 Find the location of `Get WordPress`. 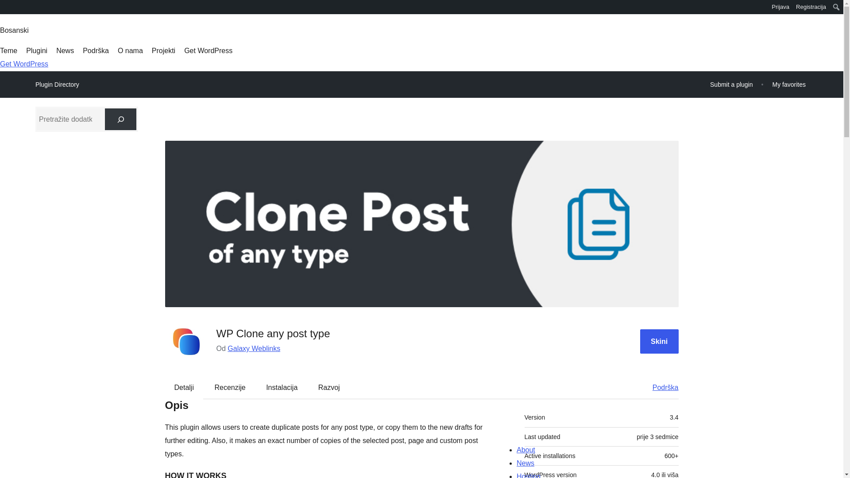

Get WordPress is located at coordinates (24, 64).